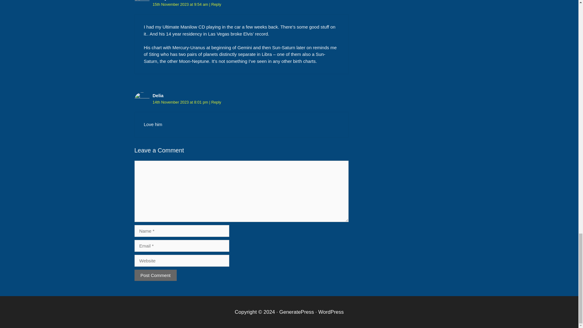 Image resolution: width=583 pixels, height=328 pixels. I want to click on Reply, so click(216, 4).